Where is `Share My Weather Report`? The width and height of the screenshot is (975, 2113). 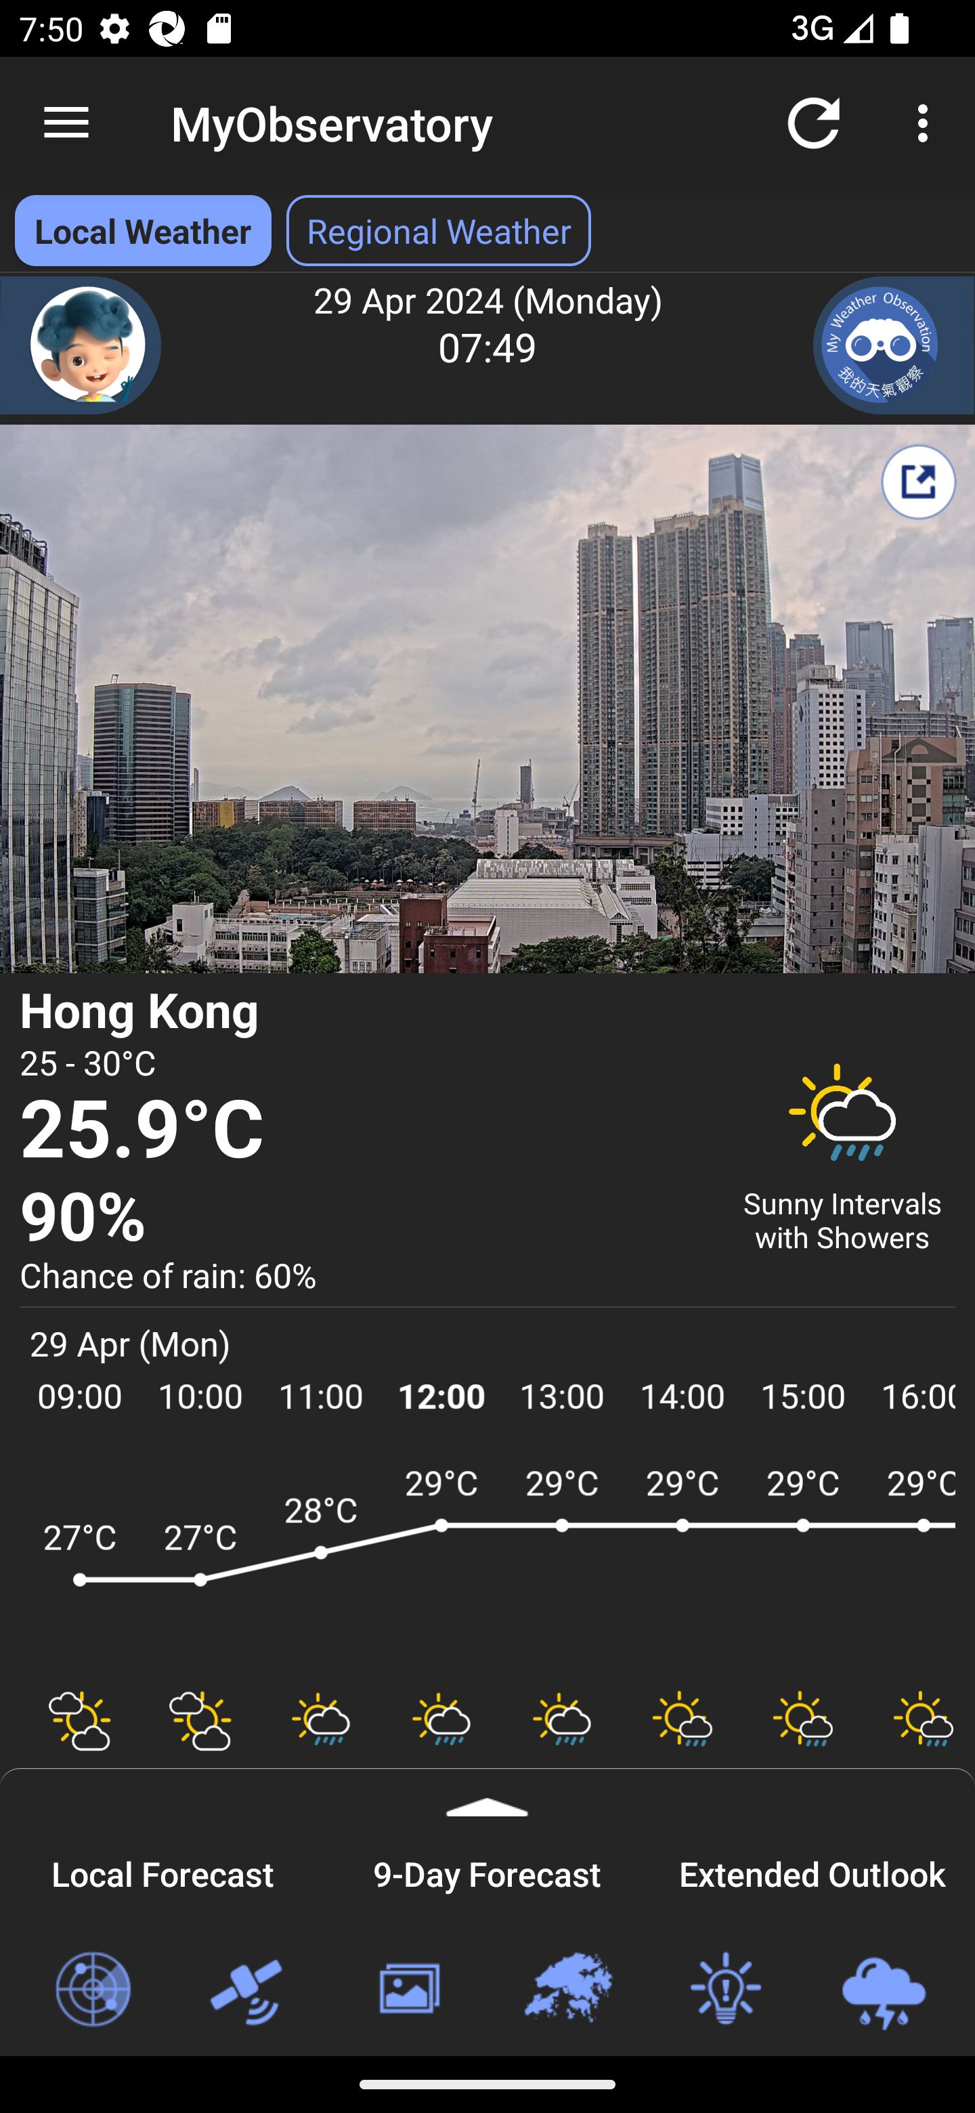
Share My Weather Report is located at coordinates (918, 482).